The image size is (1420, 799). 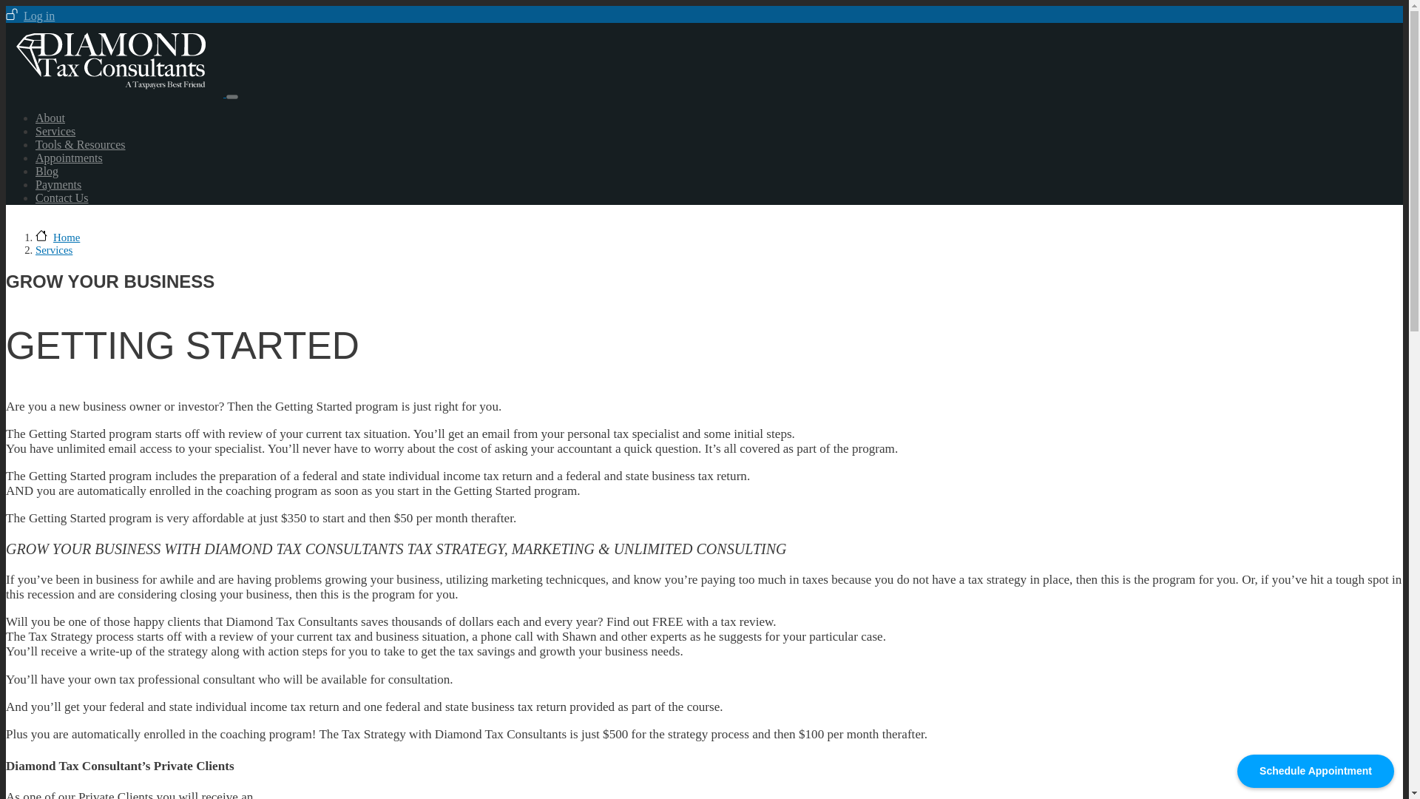 What do you see at coordinates (62, 198) in the screenshot?
I see `Contact Us` at bounding box center [62, 198].